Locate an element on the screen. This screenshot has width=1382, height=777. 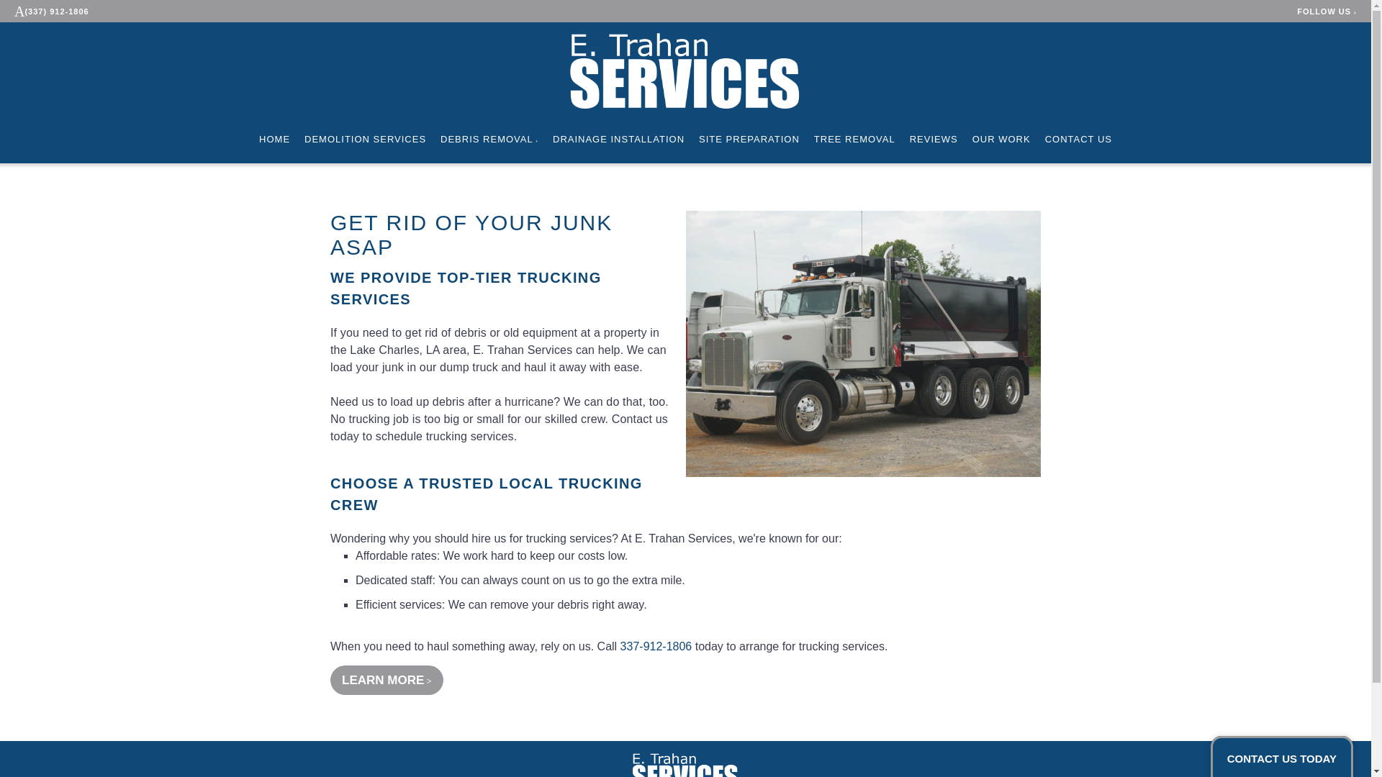
LEARN MORE is located at coordinates (387, 679).